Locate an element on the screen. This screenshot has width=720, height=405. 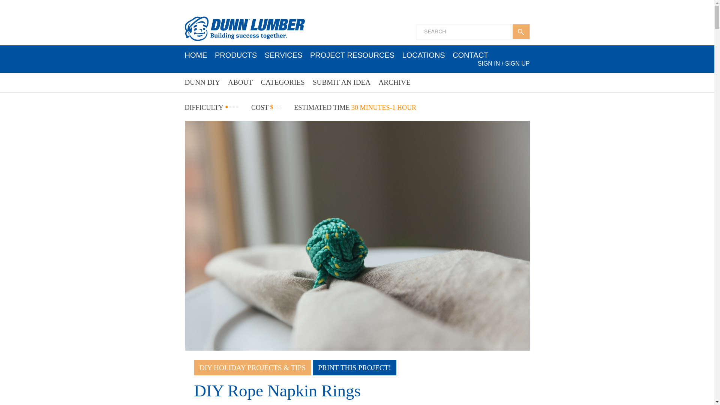
CONTACT is located at coordinates (470, 55).